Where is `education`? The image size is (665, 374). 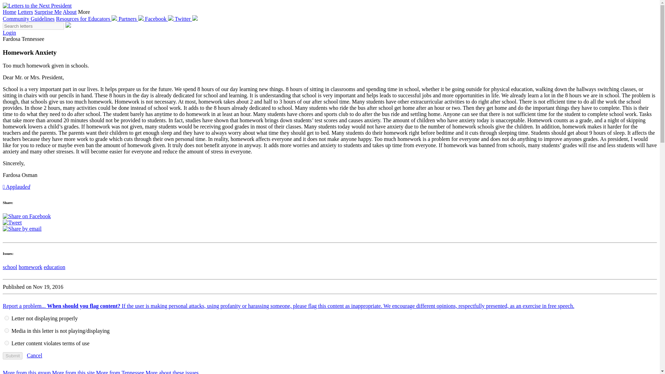 education is located at coordinates (54, 267).